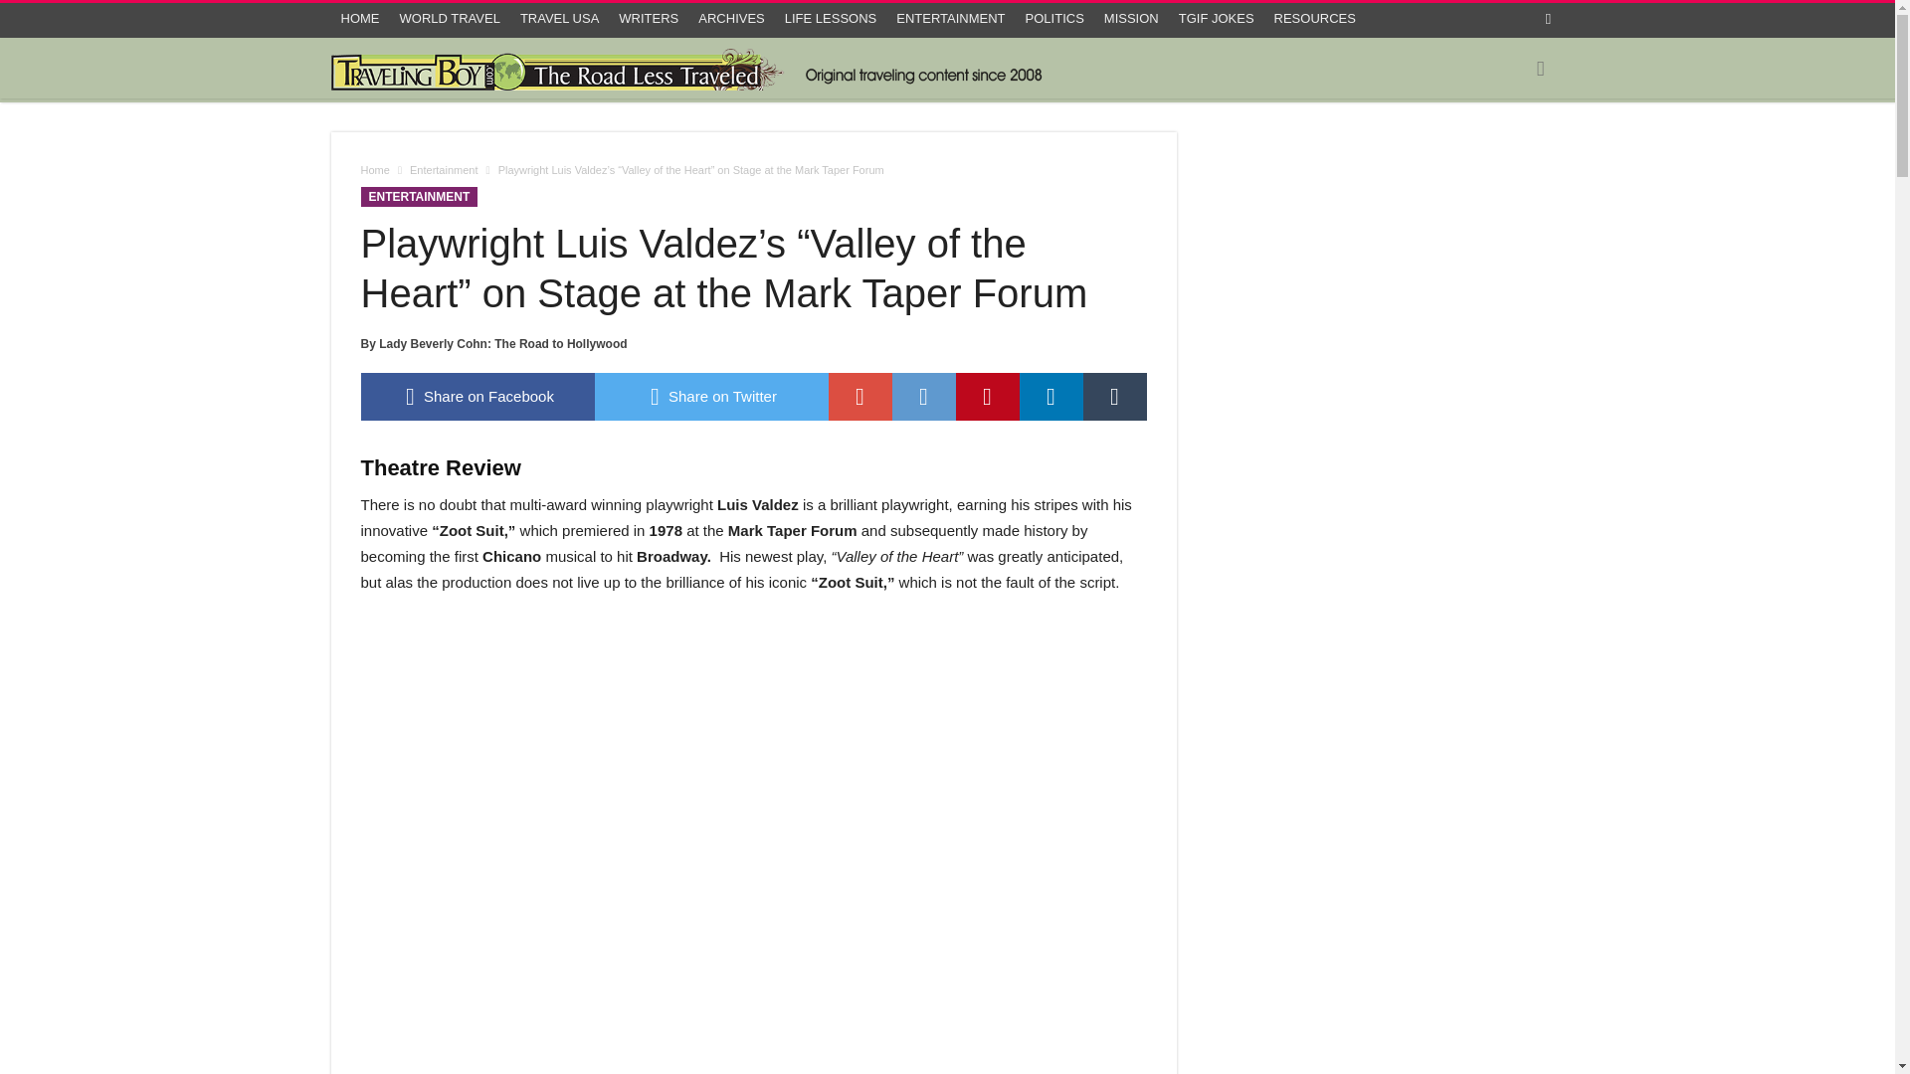 This screenshot has width=1910, height=1074. Describe the element at coordinates (649, 18) in the screenshot. I see `WRITERS` at that location.